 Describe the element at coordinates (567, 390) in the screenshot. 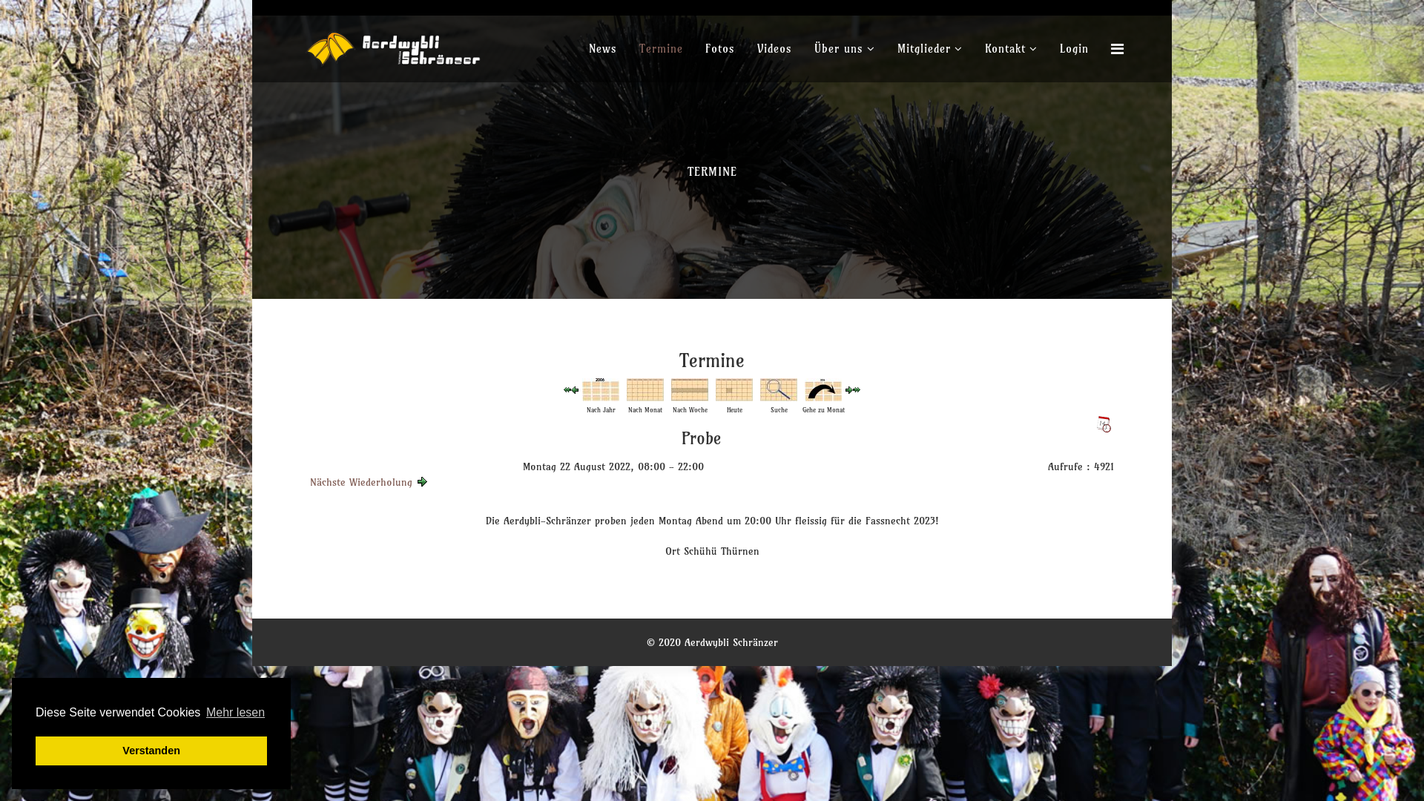

I see `Vorheriger Monat` at that location.